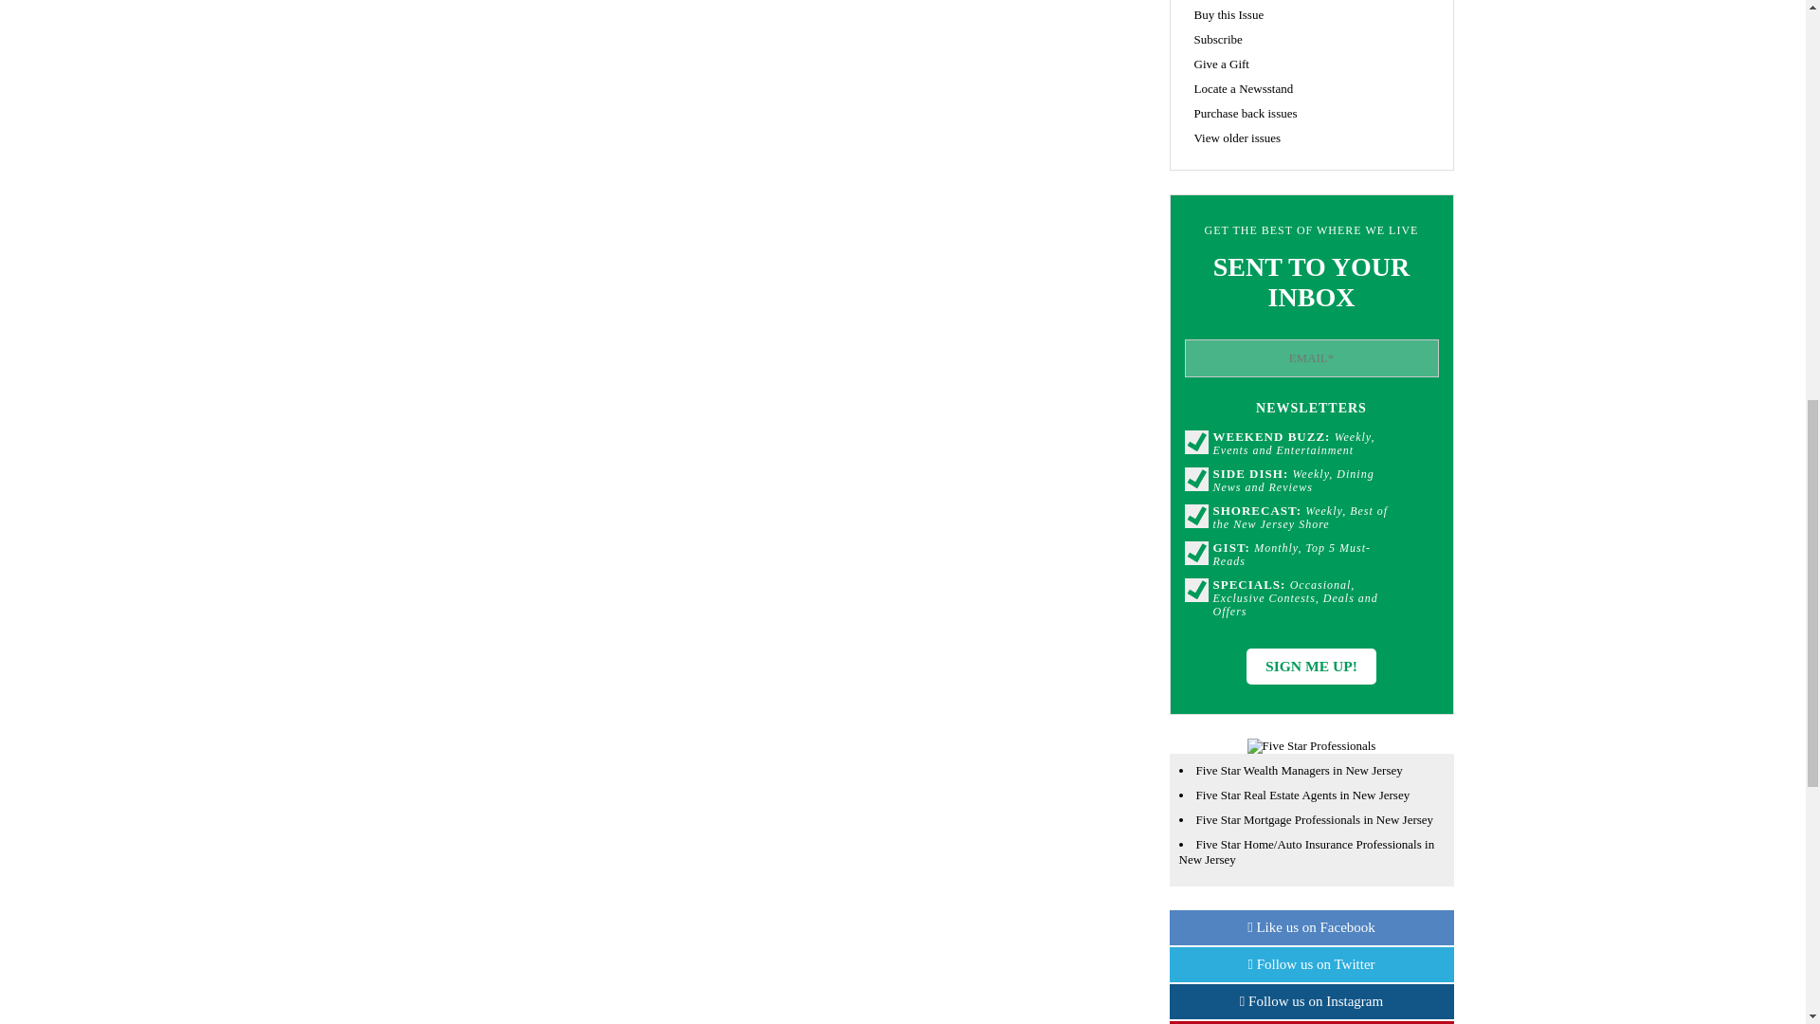 This screenshot has width=1820, height=1024. Describe the element at coordinates (1221, 64) in the screenshot. I see `Give a Gift` at that location.